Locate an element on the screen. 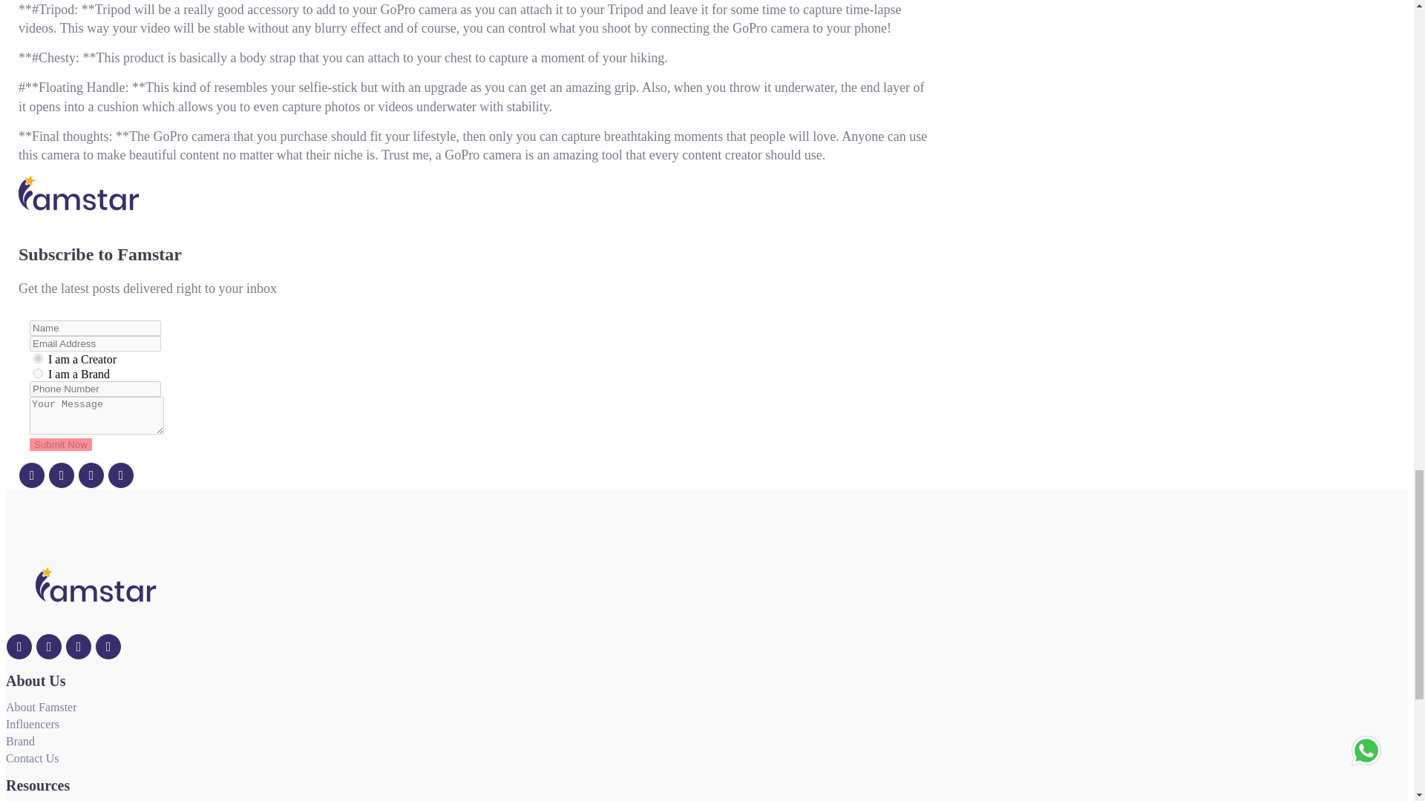 The width and height of the screenshot is (1425, 801). Influencers is located at coordinates (33, 724).